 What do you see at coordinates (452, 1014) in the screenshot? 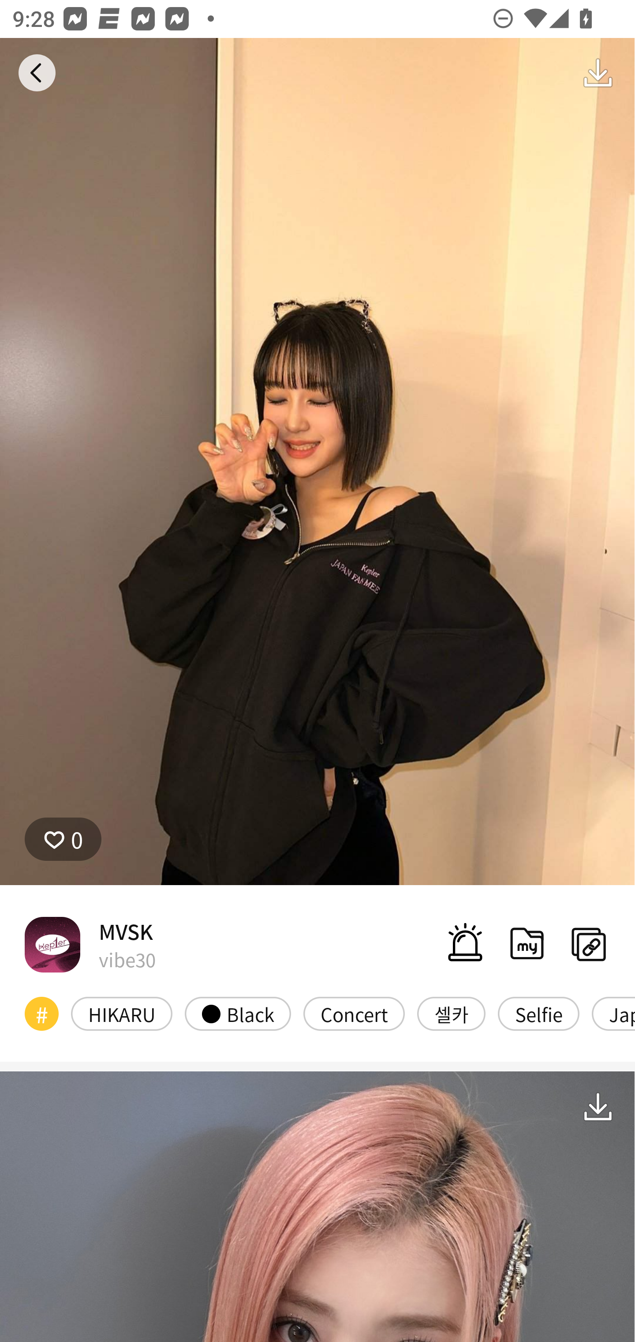
I see `셀카` at bounding box center [452, 1014].